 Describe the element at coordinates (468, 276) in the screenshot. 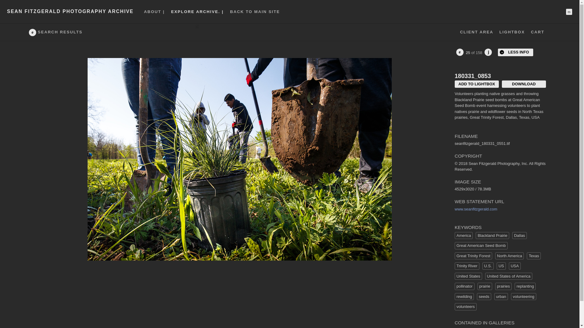

I see `United States` at that location.